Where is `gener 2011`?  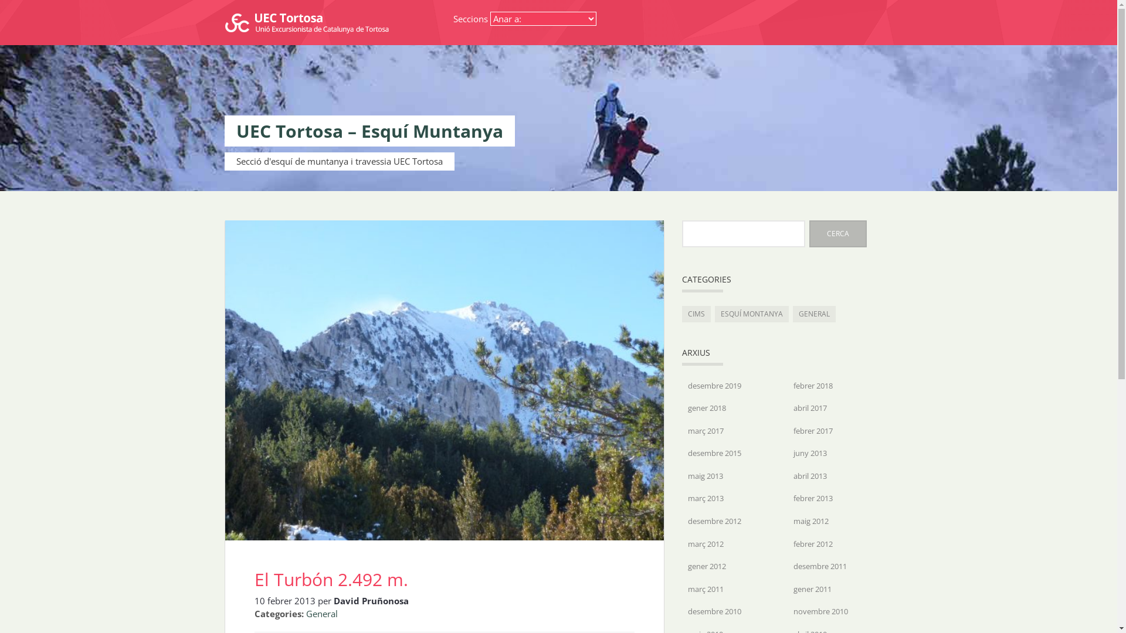 gener 2011 is located at coordinates (812, 590).